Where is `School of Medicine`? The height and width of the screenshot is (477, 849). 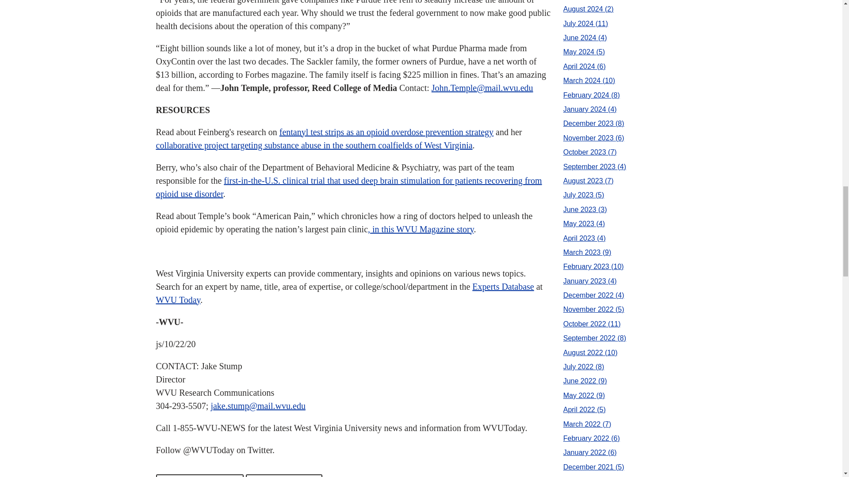
School of Medicine is located at coordinates (284, 475).